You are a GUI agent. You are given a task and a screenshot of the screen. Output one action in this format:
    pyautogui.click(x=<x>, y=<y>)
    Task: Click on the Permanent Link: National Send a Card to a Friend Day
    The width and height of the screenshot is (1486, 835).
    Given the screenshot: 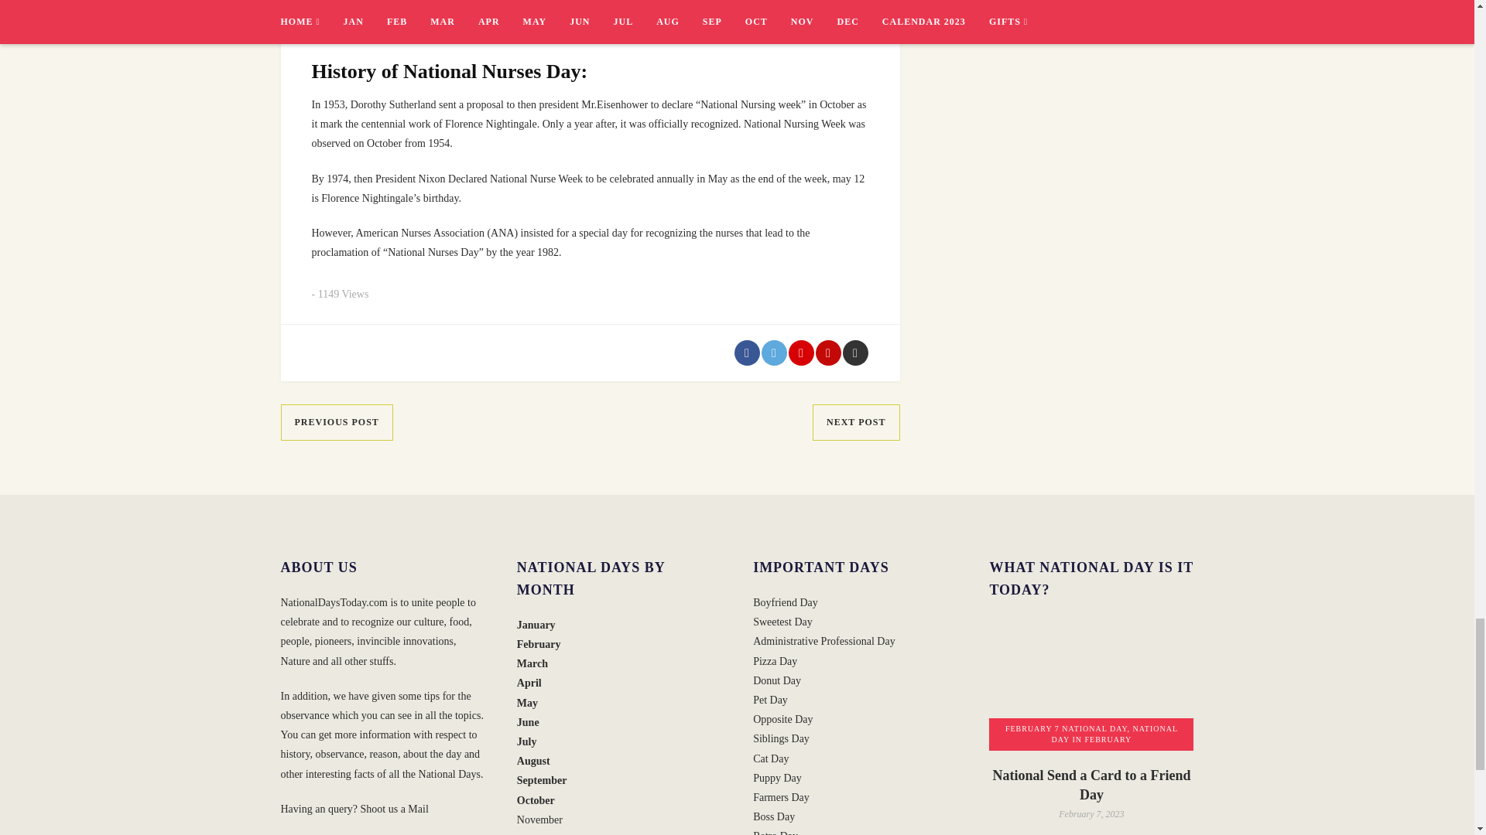 What is the action you would take?
    pyautogui.click(x=1091, y=786)
    